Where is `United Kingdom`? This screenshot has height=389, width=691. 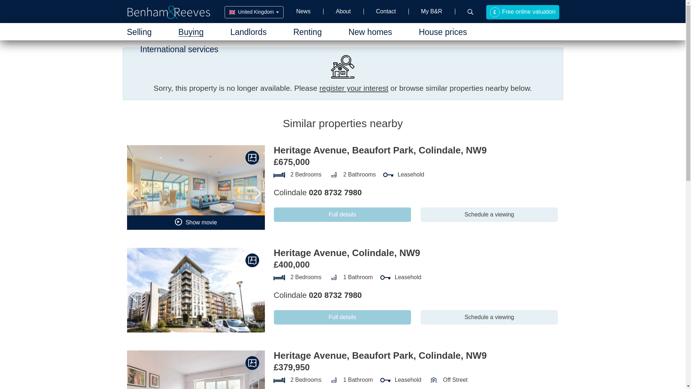 United Kingdom is located at coordinates (254, 12).